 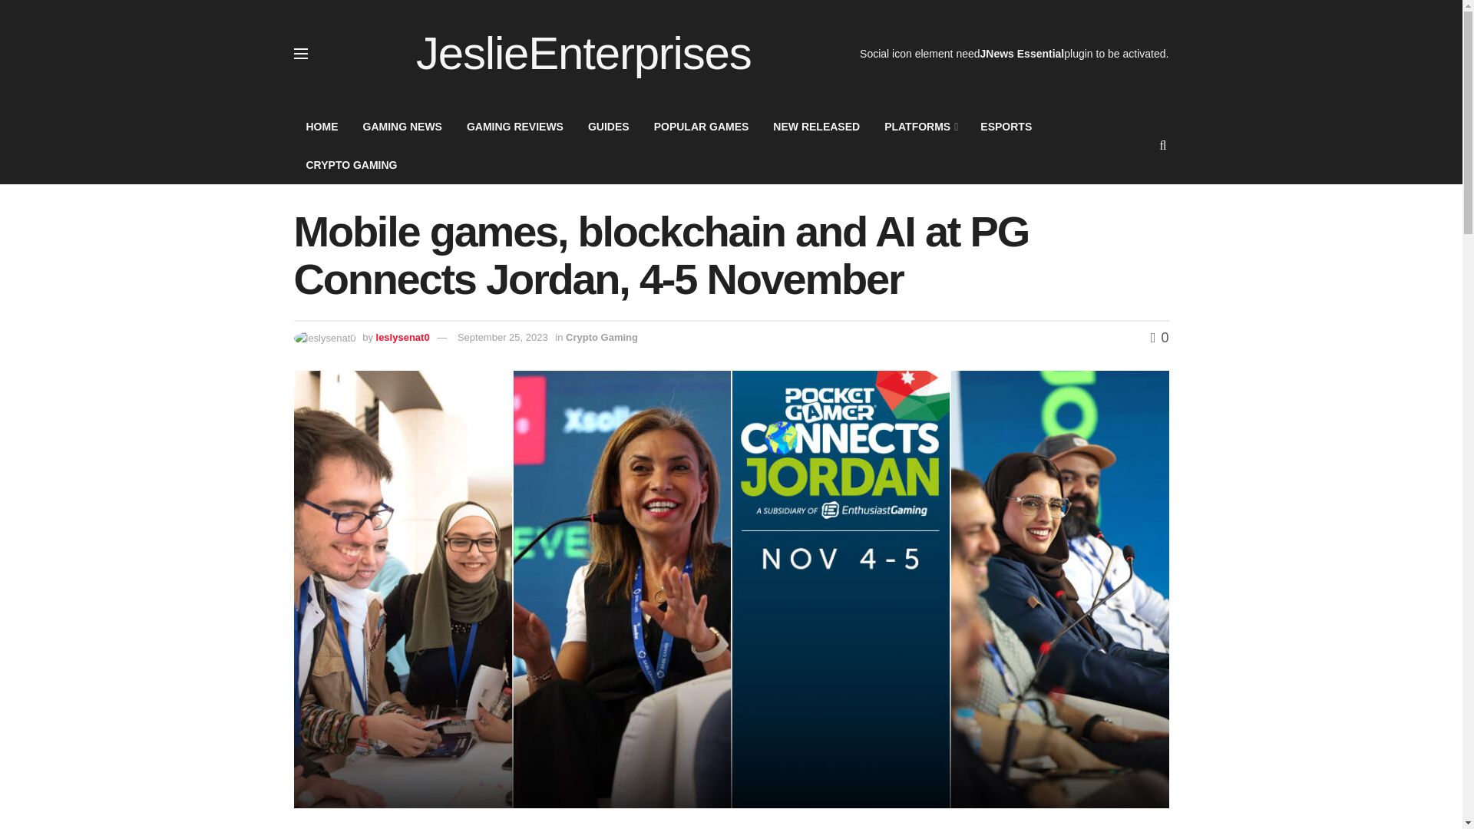 What do you see at coordinates (920, 127) in the screenshot?
I see `PLATFORMS` at bounding box center [920, 127].